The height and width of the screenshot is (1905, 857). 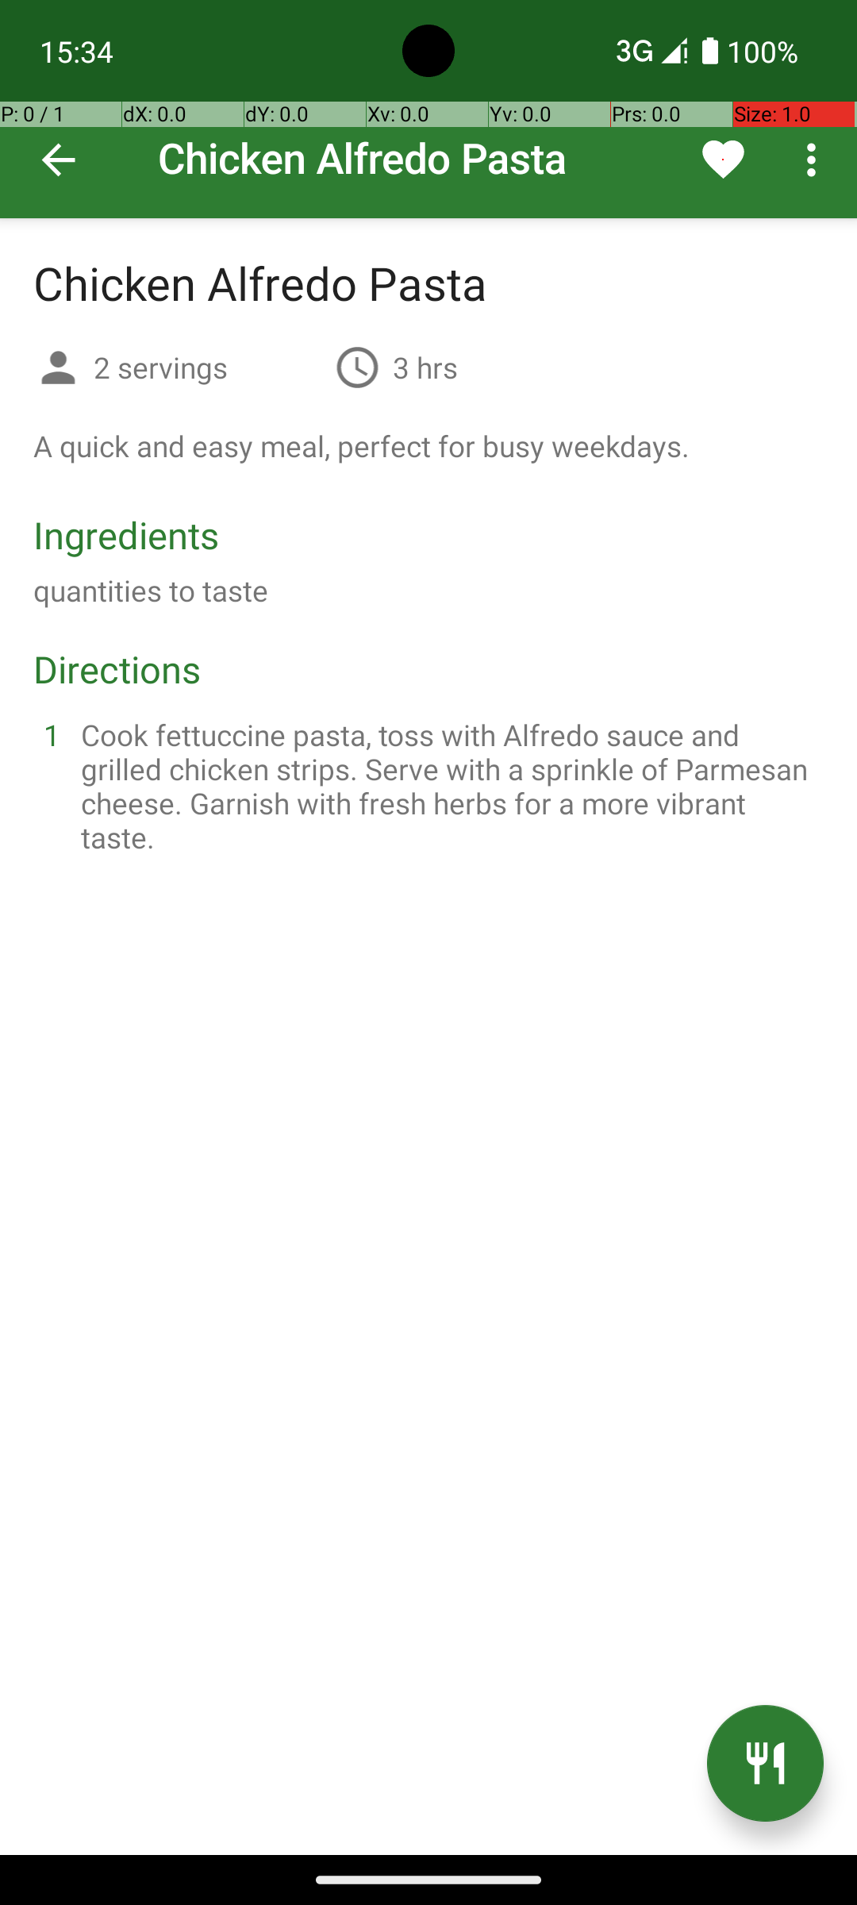 What do you see at coordinates (151, 591) in the screenshot?
I see `quantities to taste` at bounding box center [151, 591].